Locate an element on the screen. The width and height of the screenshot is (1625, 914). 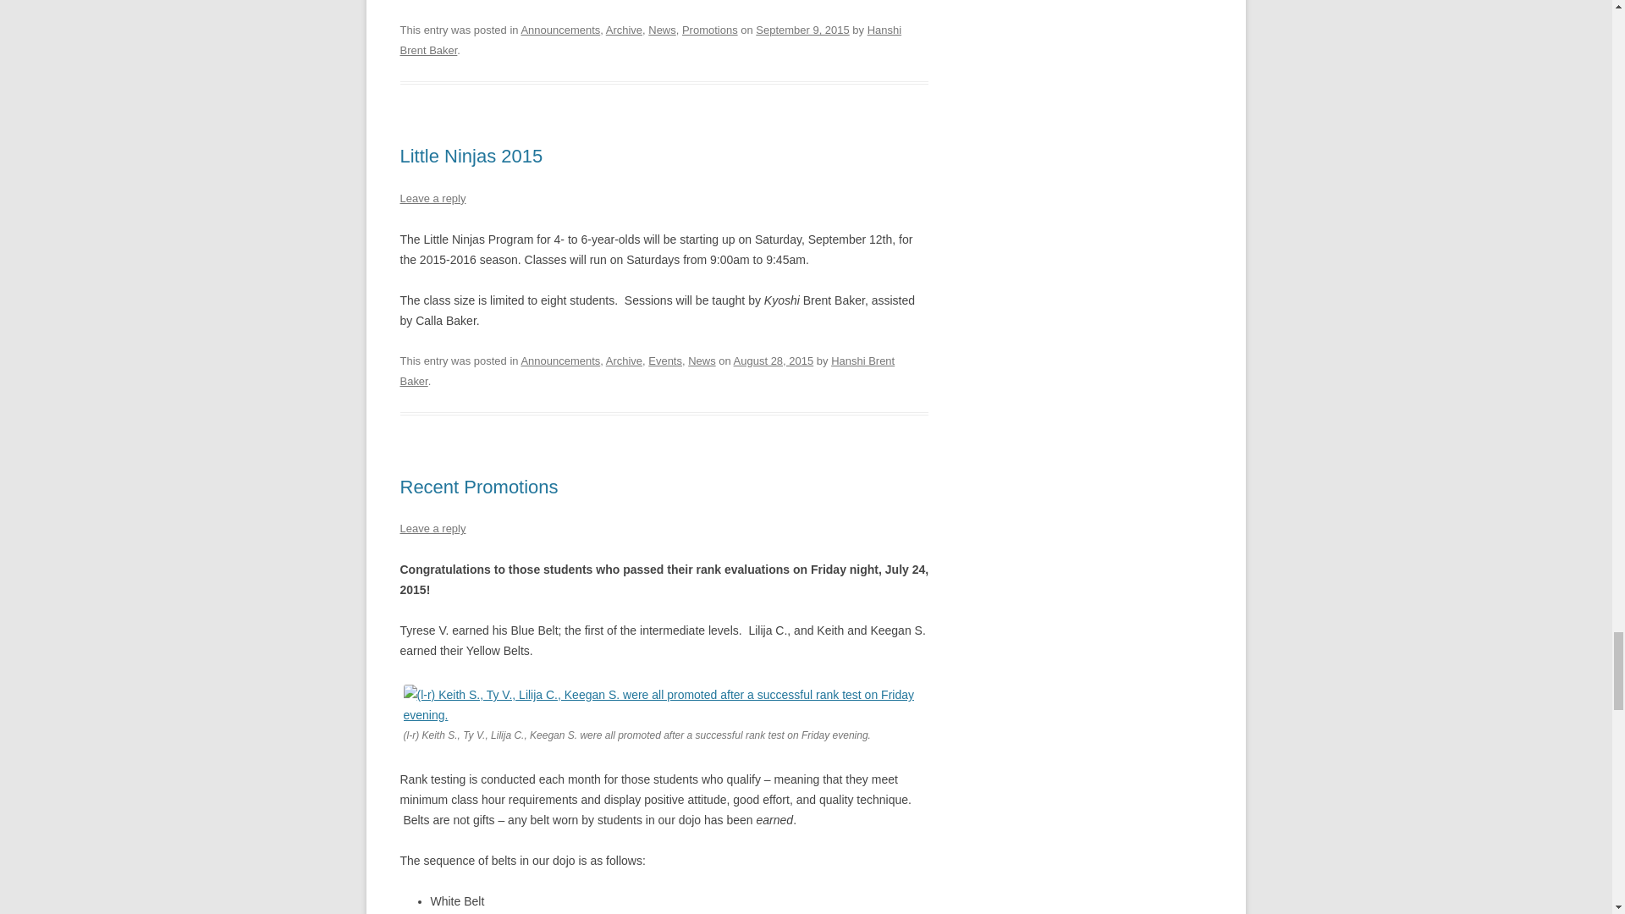
5:23 am is located at coordinates (801, 30).